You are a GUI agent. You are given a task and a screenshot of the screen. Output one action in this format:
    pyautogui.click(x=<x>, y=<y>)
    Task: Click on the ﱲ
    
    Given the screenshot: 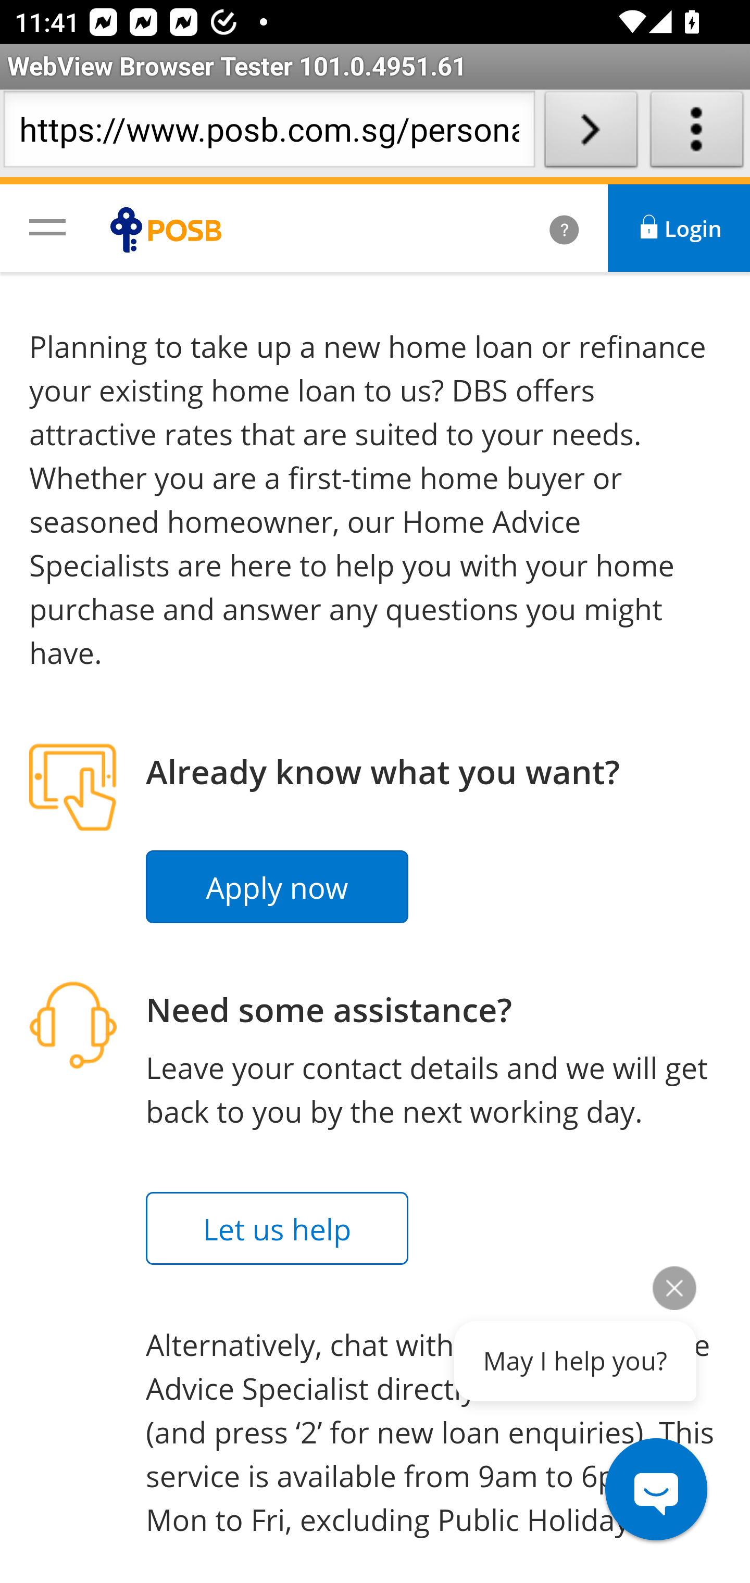 What is the action you would take?
    pyautogui.click(x=542, y=229)
    